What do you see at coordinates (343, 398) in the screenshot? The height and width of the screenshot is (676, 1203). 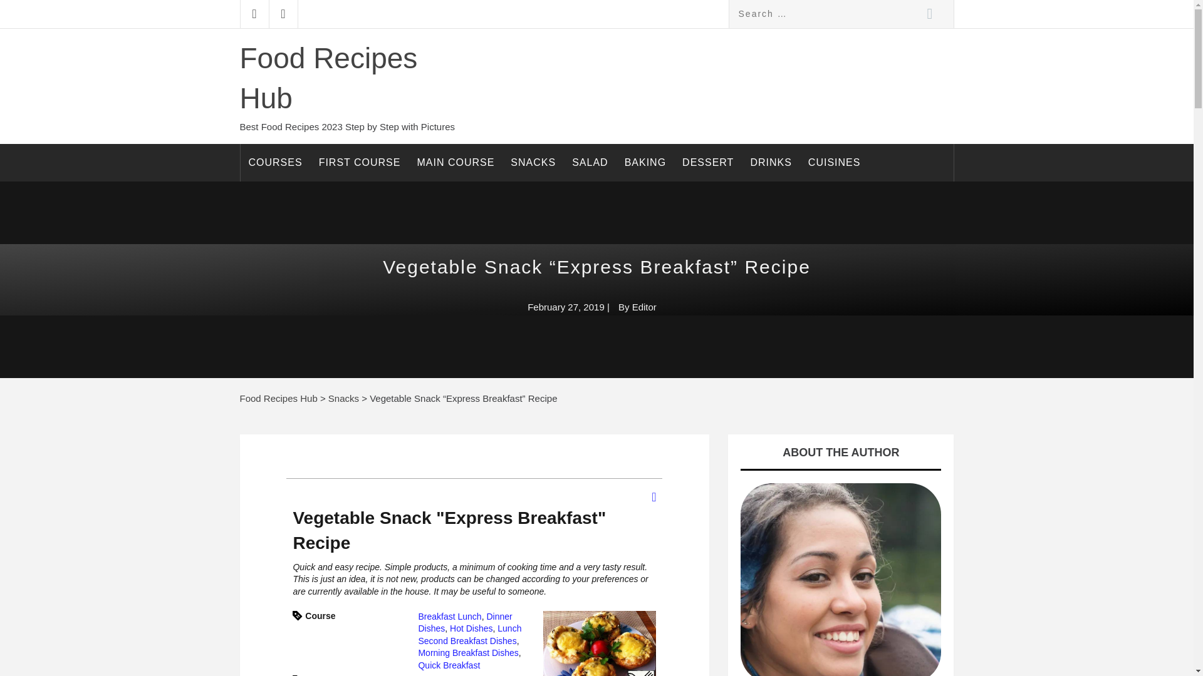 I see `Go to the Snacks category archives.` at bounding box center [343, 398].